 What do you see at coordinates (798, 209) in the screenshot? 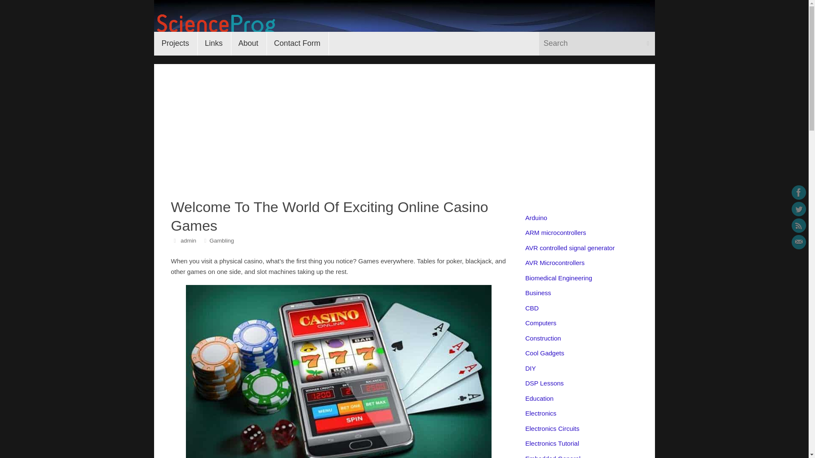
I see `Twitter` at bounding box center [798, 209].